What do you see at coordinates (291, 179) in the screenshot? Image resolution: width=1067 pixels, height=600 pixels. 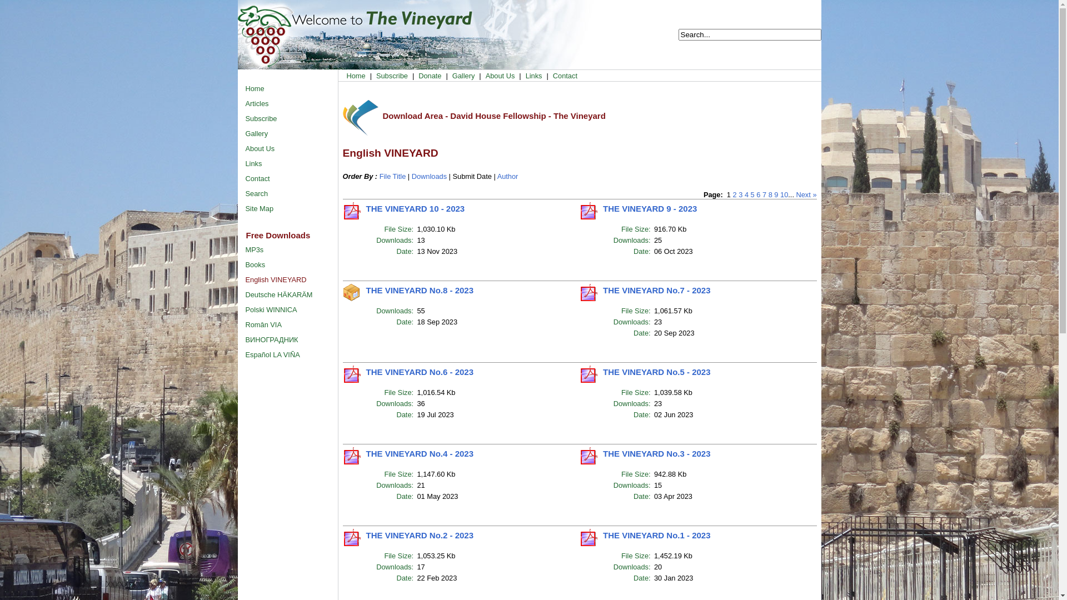 I see `Contact` at bounding box center [291, 179].